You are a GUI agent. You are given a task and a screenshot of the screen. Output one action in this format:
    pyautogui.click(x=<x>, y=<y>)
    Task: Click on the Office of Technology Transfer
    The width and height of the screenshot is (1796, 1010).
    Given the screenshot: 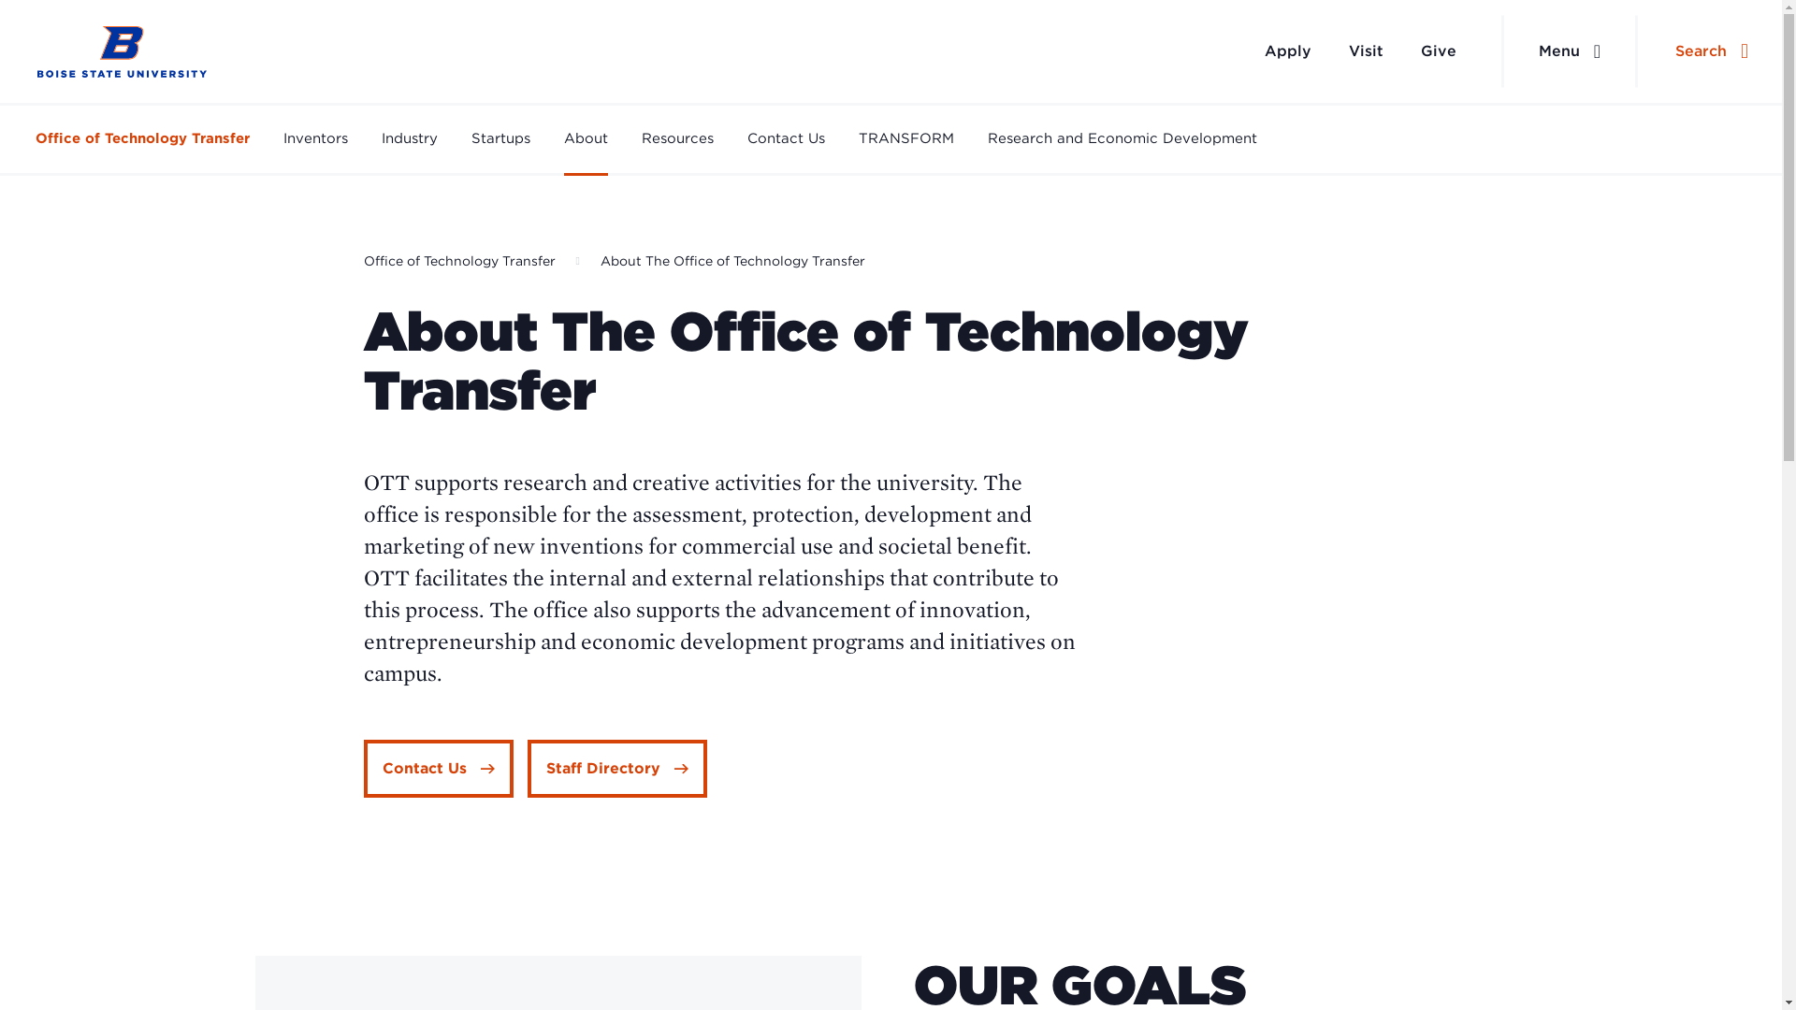 What is the action you would take?
    pyautogui.click(x=458, y=261)
    